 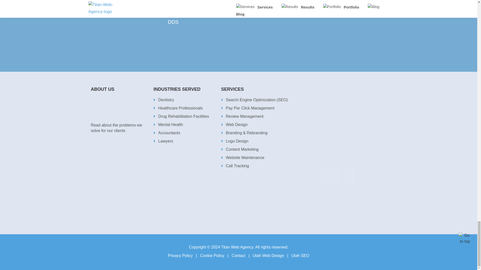 I want to click on Healthcare Professionals, so click(x=178, y=108).